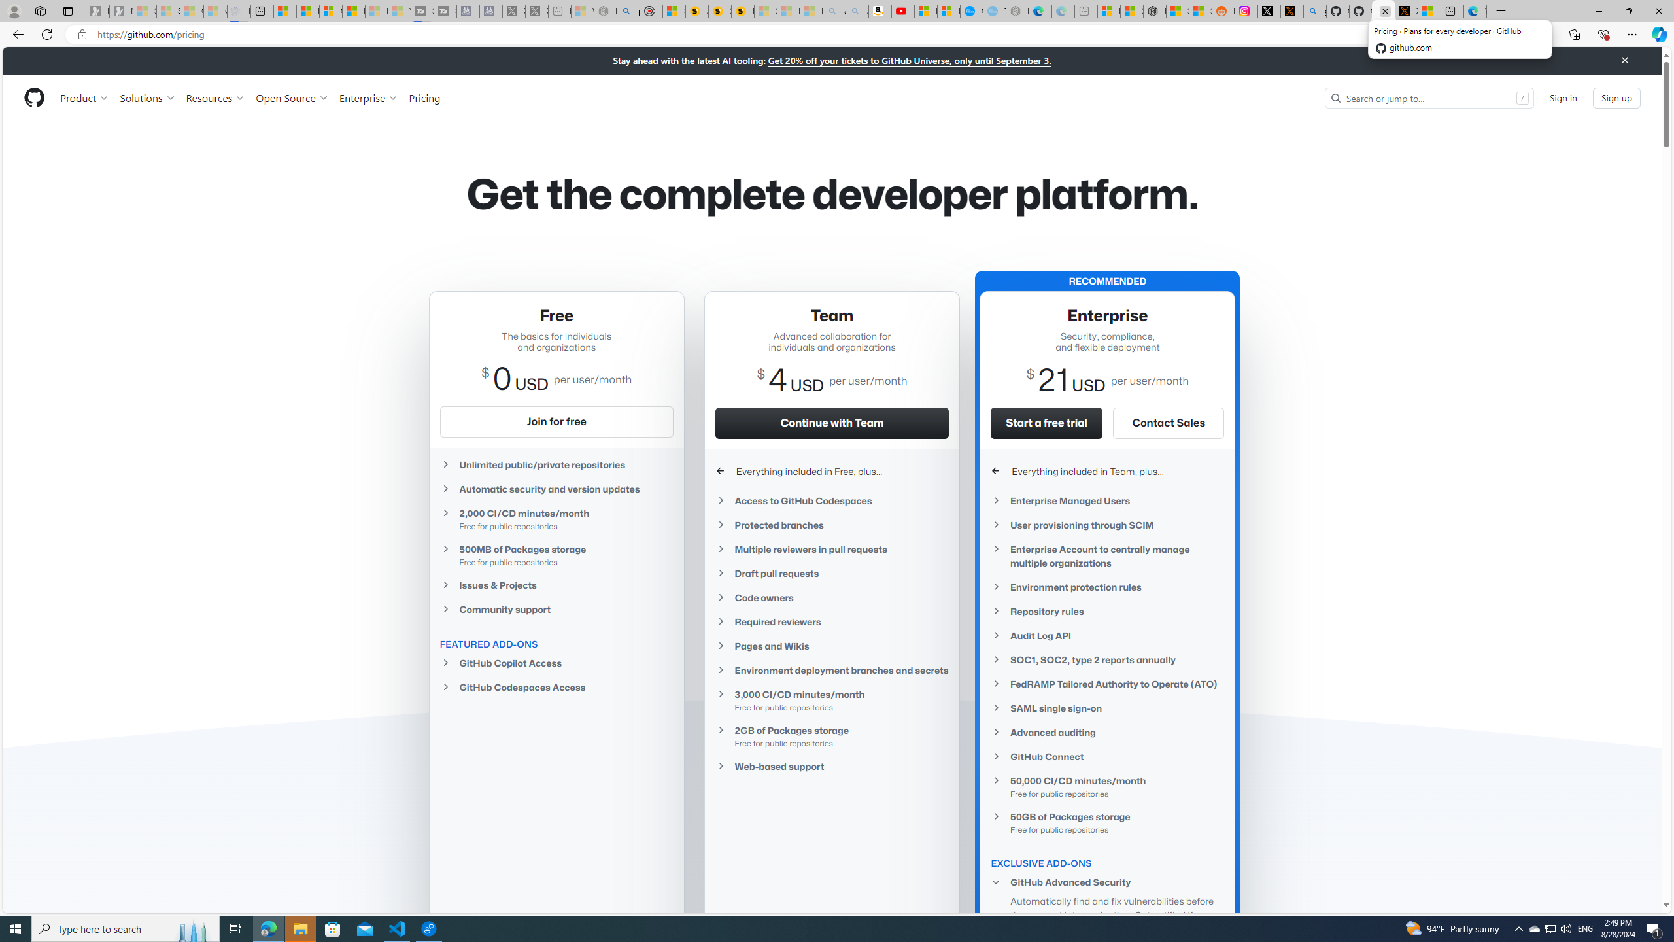  I want to click on Homepage, so click(34, 98).